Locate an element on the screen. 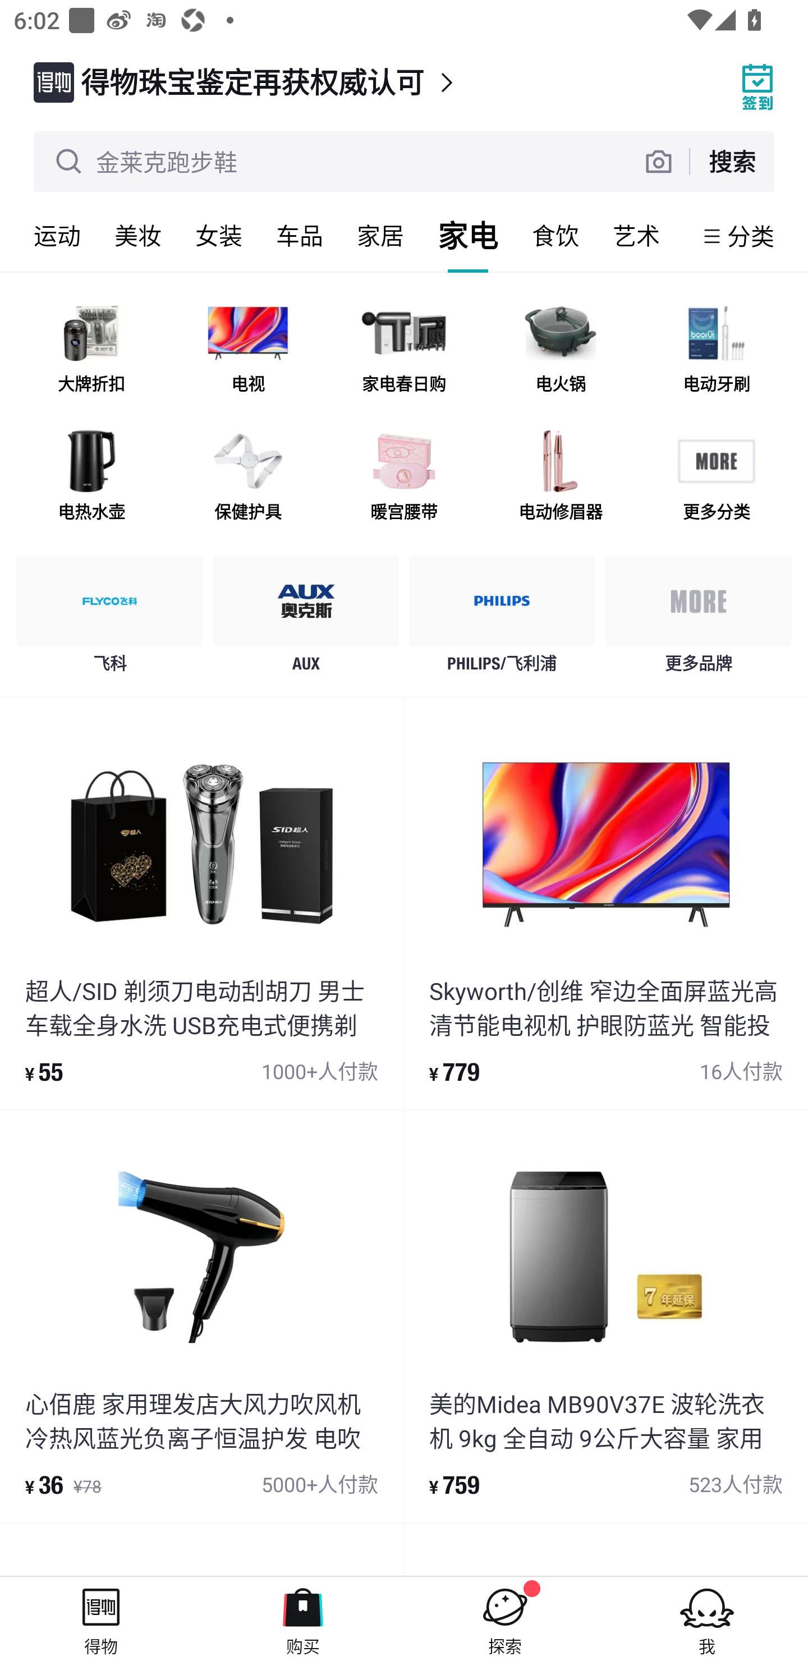 The width and height of the screenshot is (808, 1661). 电火锅 is located at coordinates (560, 350).